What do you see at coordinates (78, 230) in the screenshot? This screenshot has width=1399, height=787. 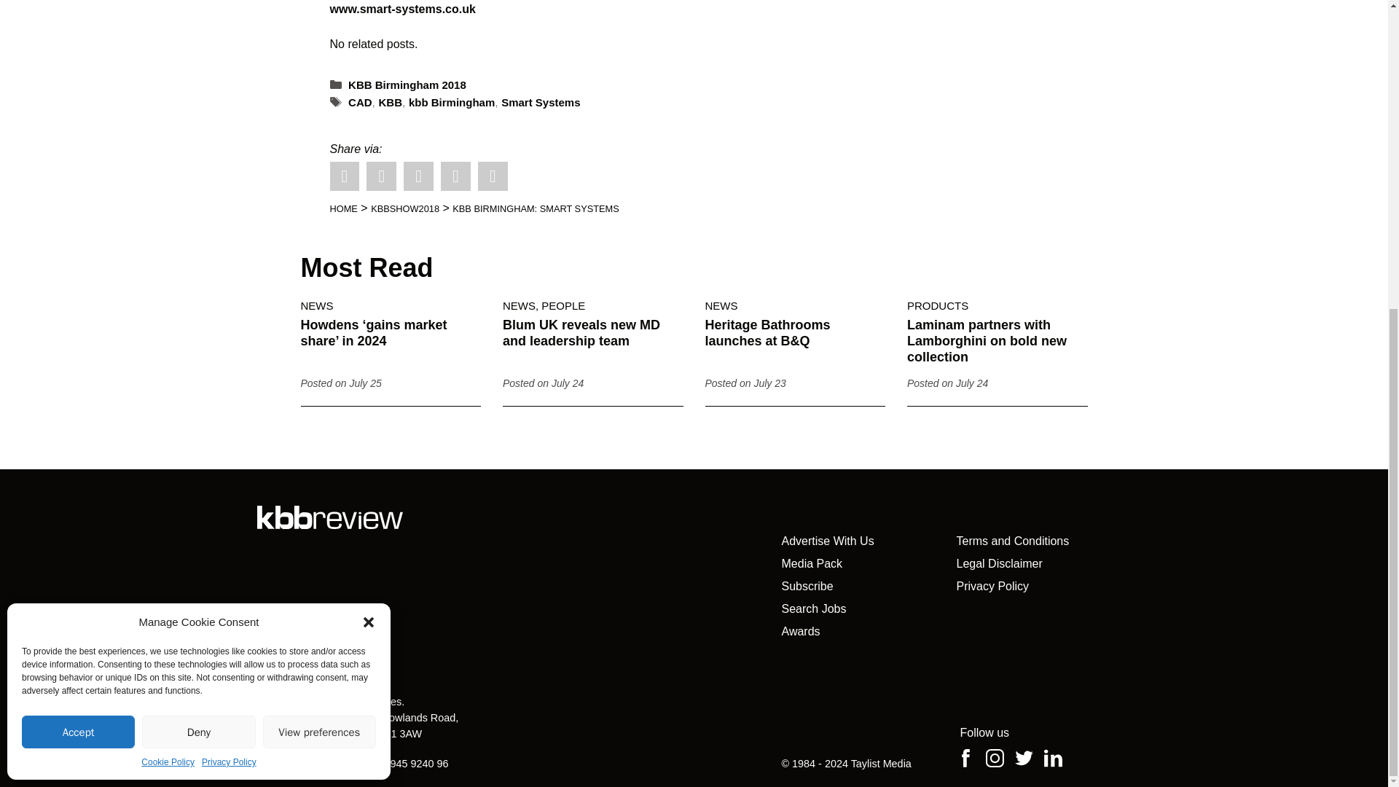 I see `Accept` at bounding box center [78, 230].